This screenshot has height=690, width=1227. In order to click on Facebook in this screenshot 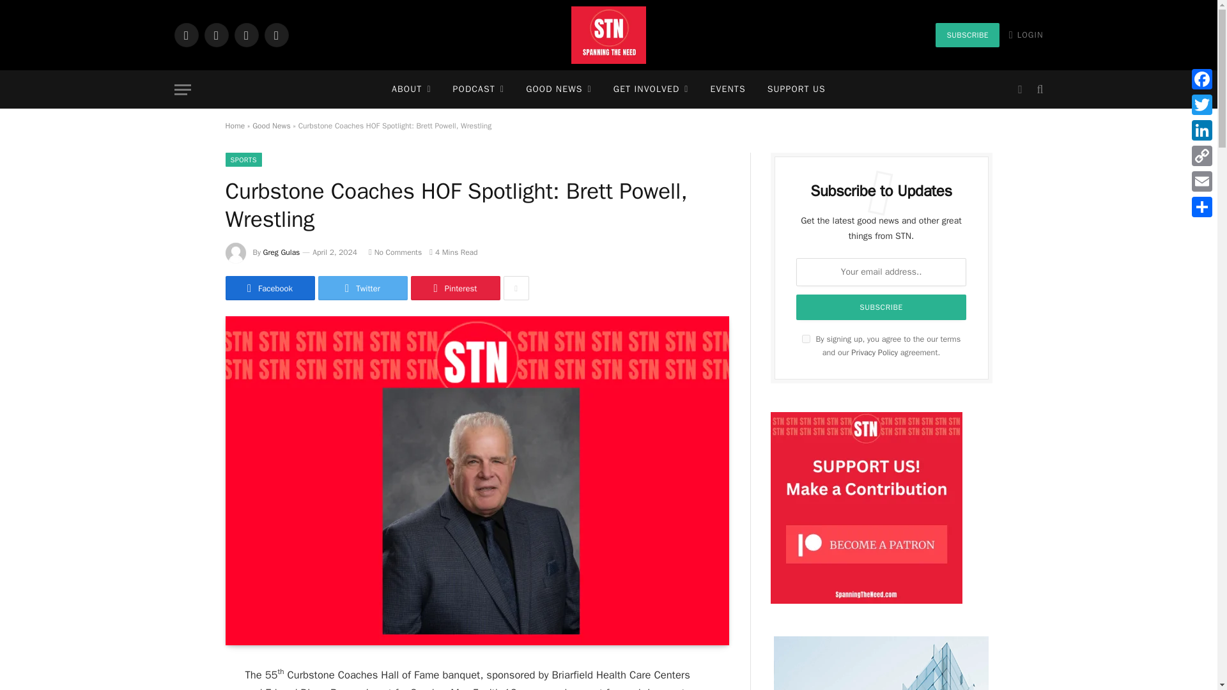, I will do `click(185, 34)`.